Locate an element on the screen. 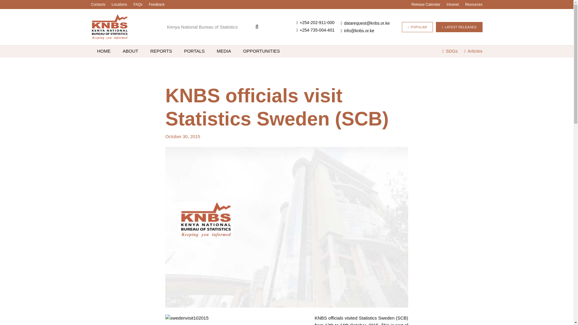 The width and height of the screenshot is (578, 325). LATEST RELEASES is located at coordinates (459, 27).